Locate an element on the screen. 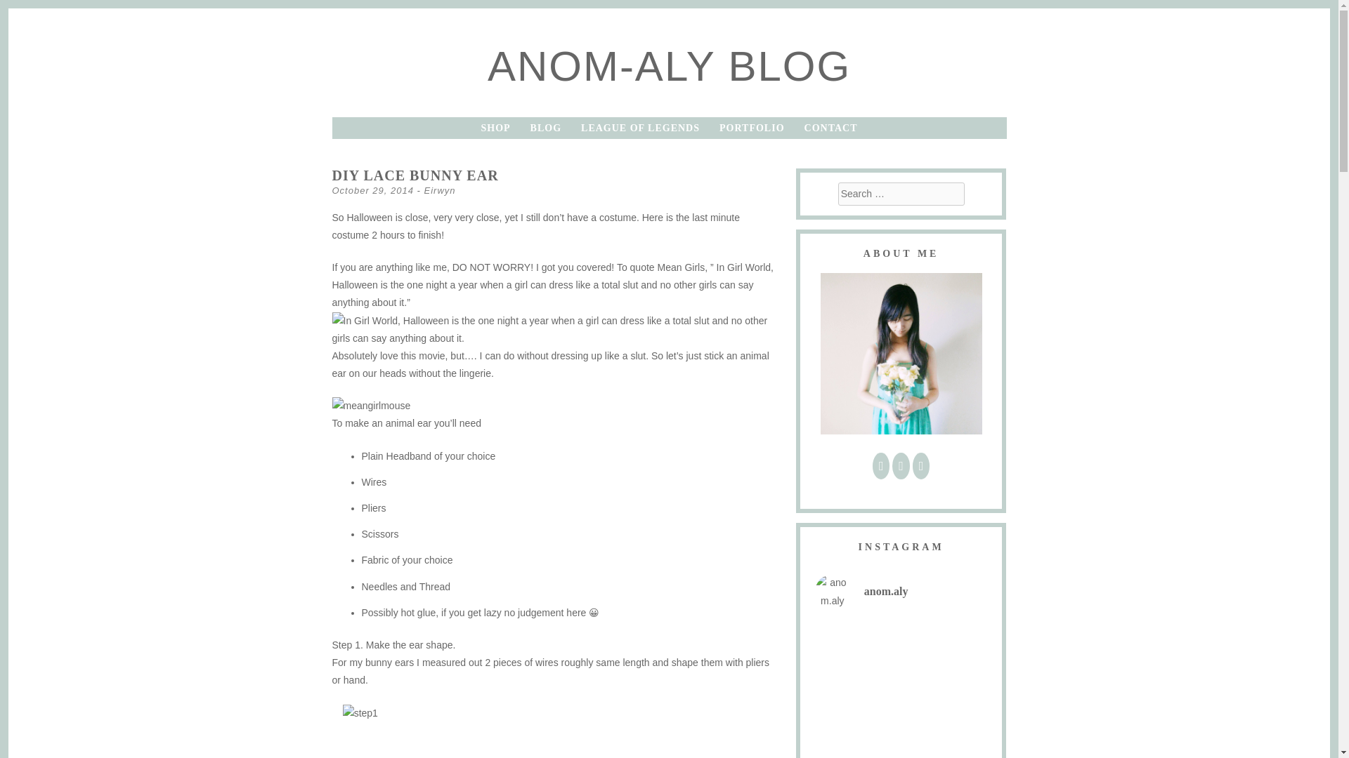 The height and width of the screenshot is (758, 1349). PORTFOLIO is located at coordinates (752, 128).